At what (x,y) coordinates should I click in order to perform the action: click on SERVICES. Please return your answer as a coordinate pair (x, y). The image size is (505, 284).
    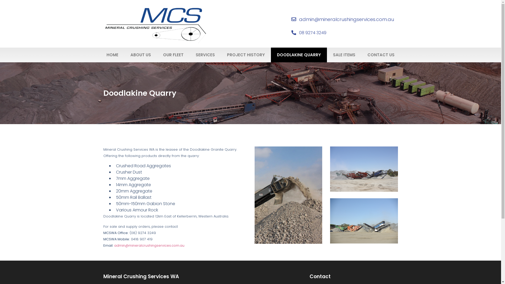
    Looking at the image, I should click on (205, 55).